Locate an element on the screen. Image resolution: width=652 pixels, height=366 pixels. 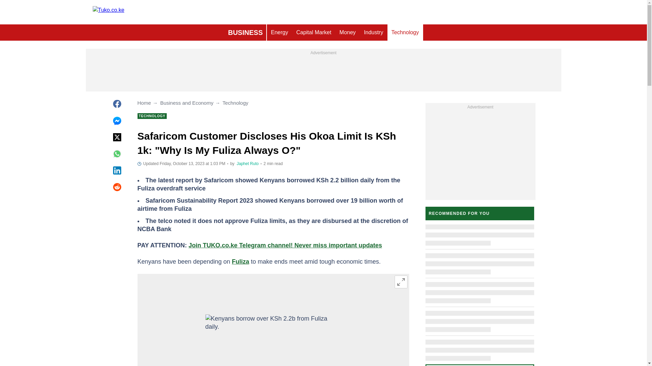
Energy is located at coordinates (279, 33).